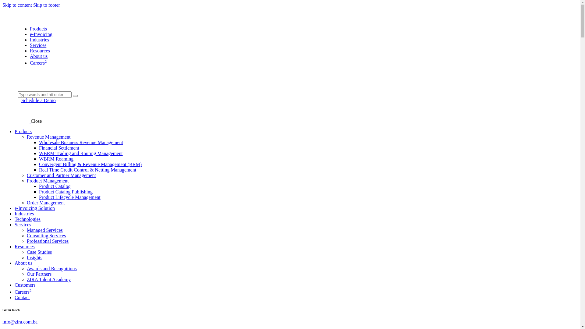 This screenshot has height=329, width=585. Describe the element at coordinates (20, 322) in the screenshot. I see `info@zira.com.ba` at that location.